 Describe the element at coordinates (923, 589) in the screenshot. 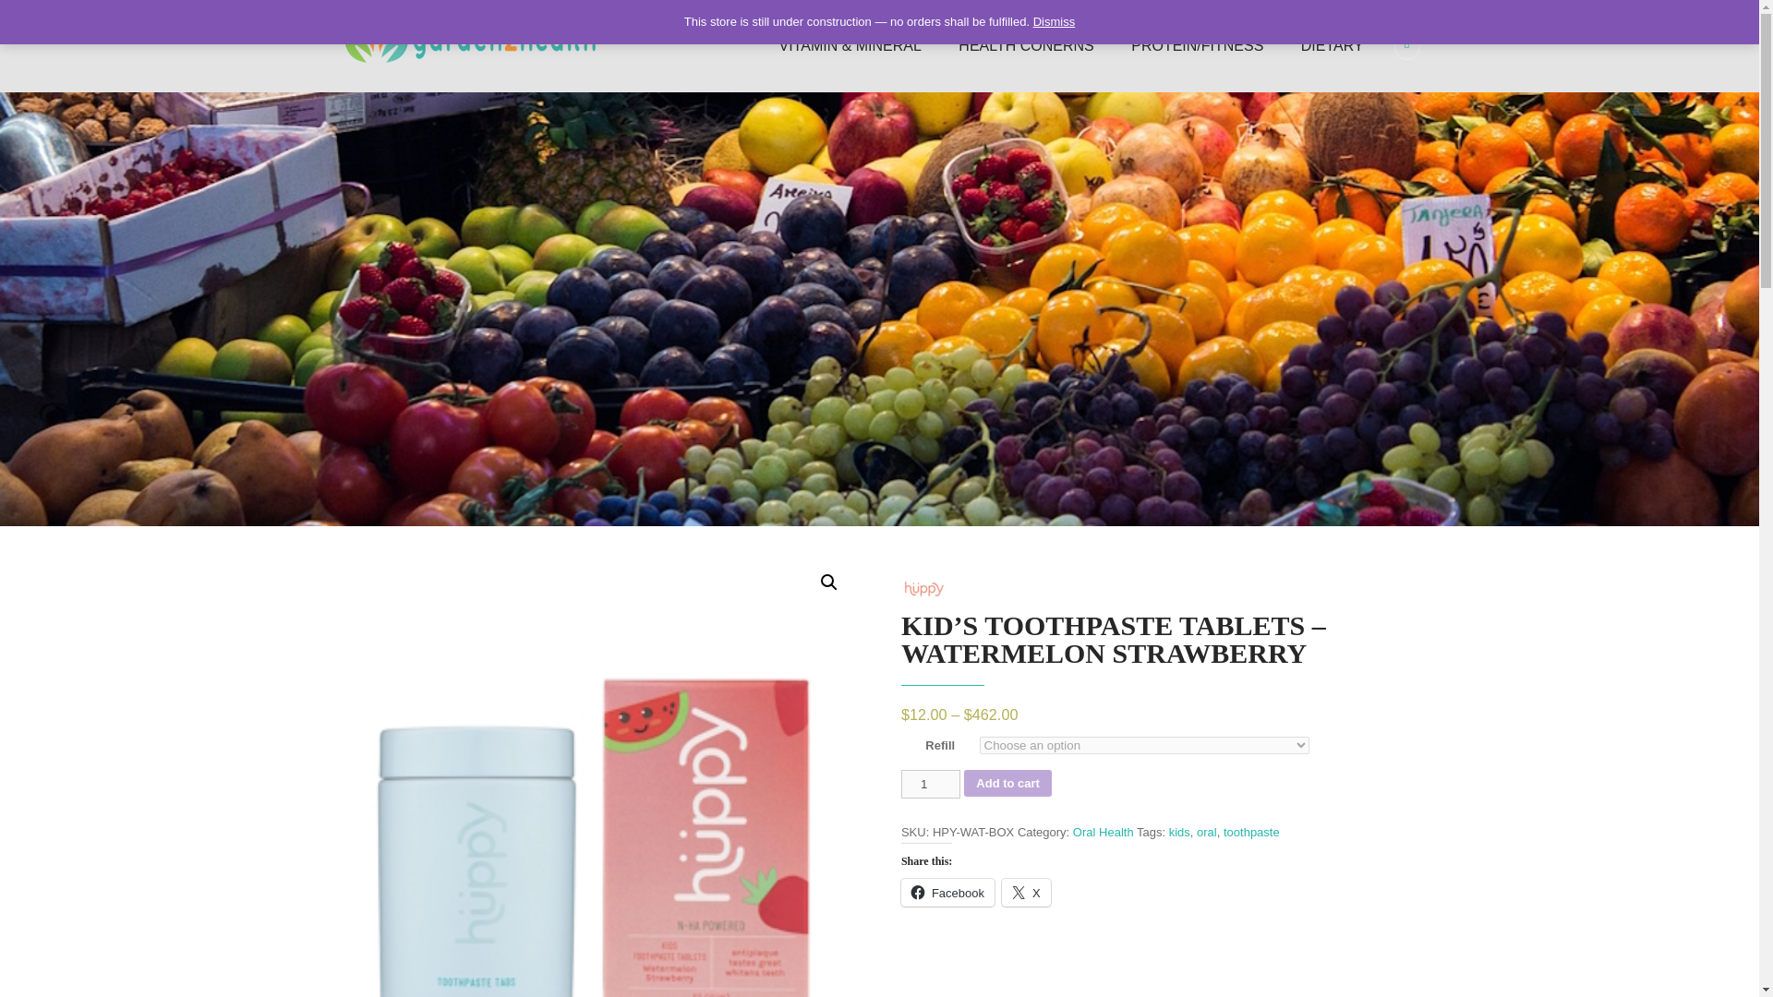

I see `Huppy` at that location.